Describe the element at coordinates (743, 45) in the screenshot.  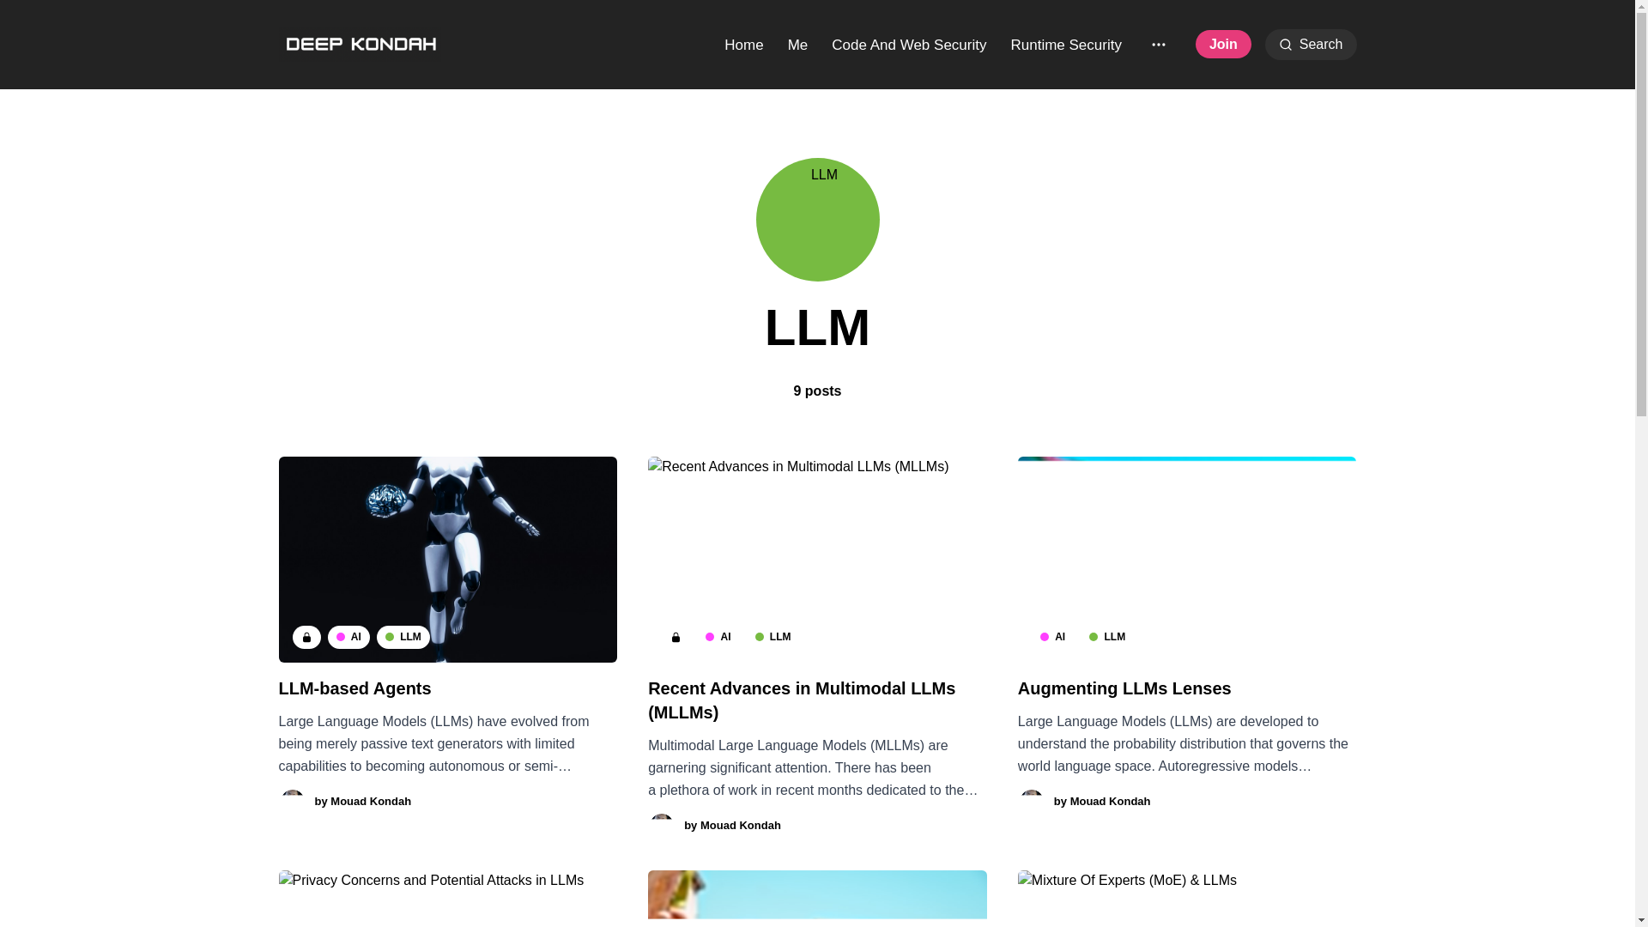
I see `Home` at that location.